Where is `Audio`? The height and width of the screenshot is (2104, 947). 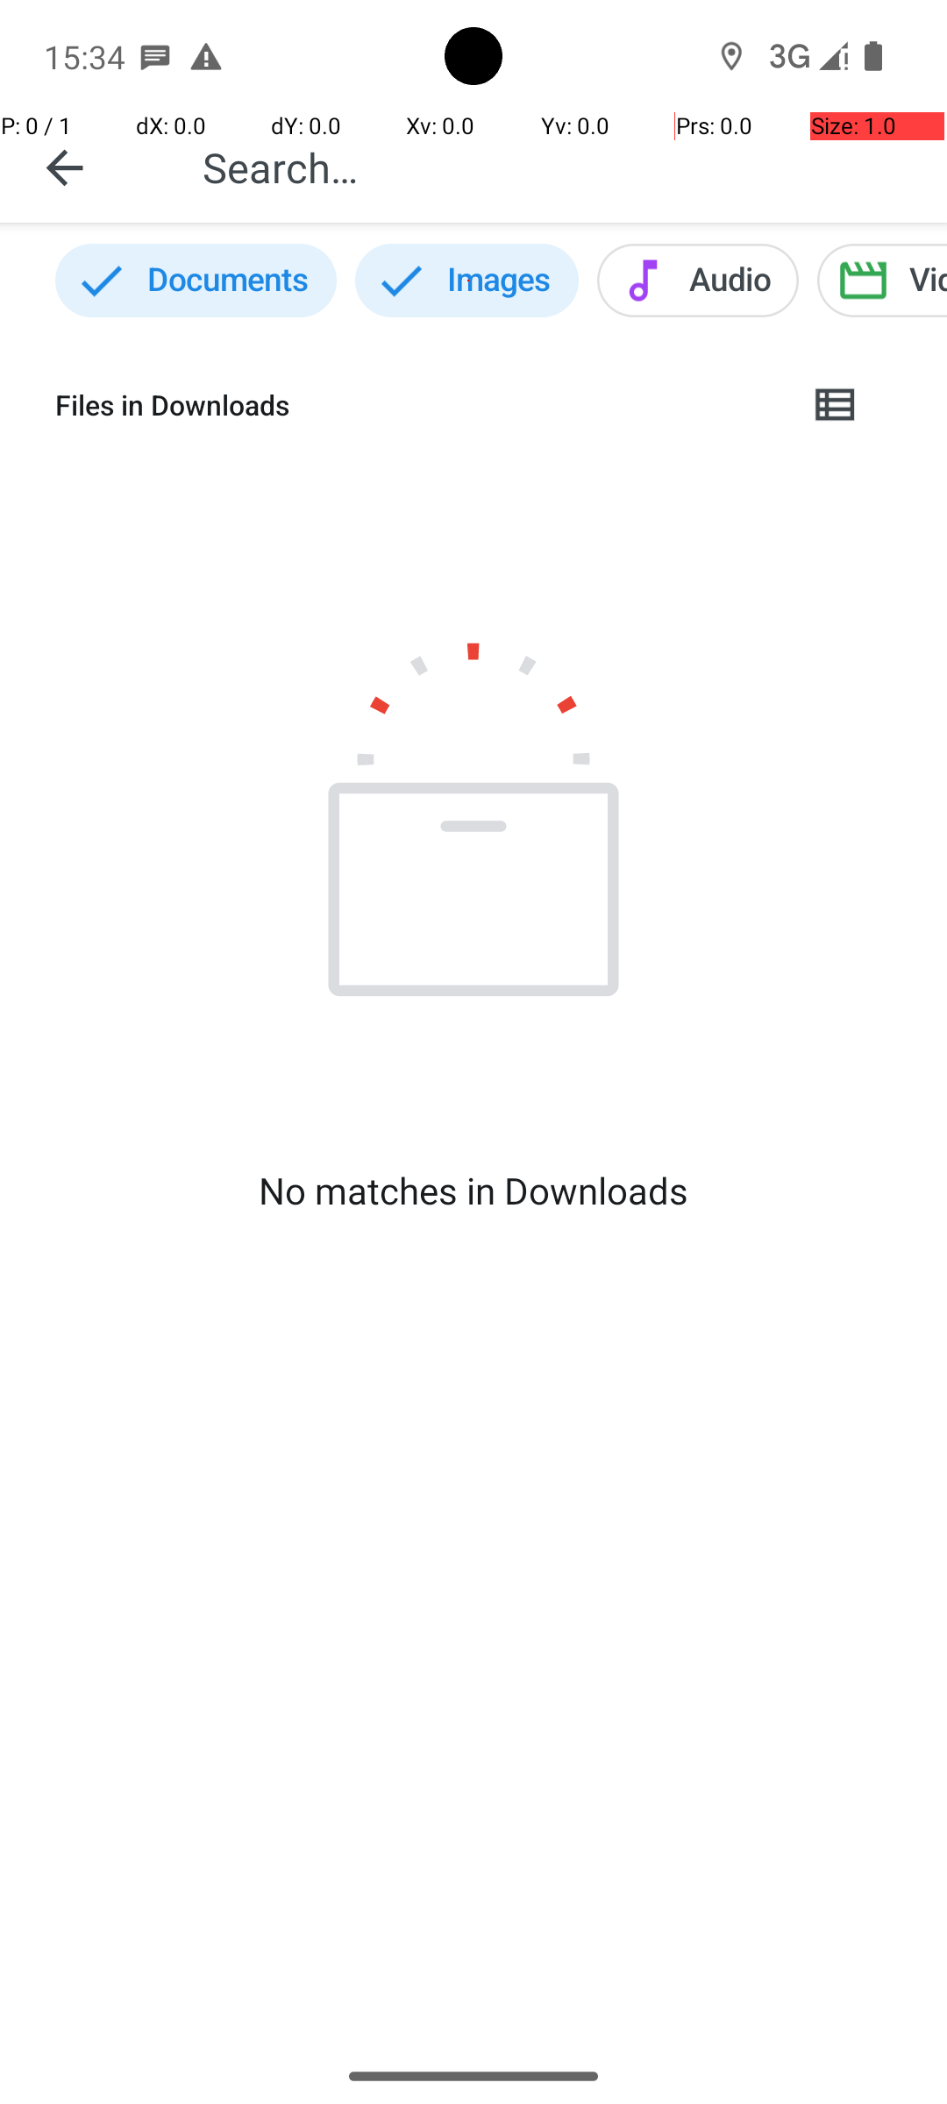 Audio is located at coordinates (698, 281).